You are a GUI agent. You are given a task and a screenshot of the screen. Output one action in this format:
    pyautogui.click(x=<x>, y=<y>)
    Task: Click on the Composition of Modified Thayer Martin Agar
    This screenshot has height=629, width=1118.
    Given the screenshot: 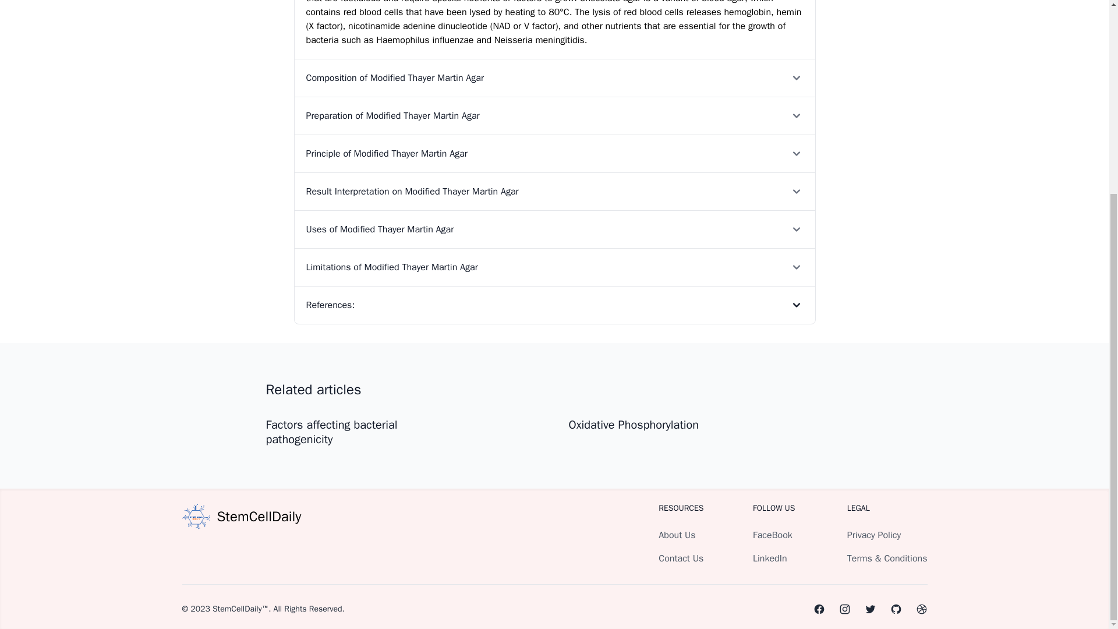 What is the action you would take?
    pyautogui.click(x=554, y=78)
    